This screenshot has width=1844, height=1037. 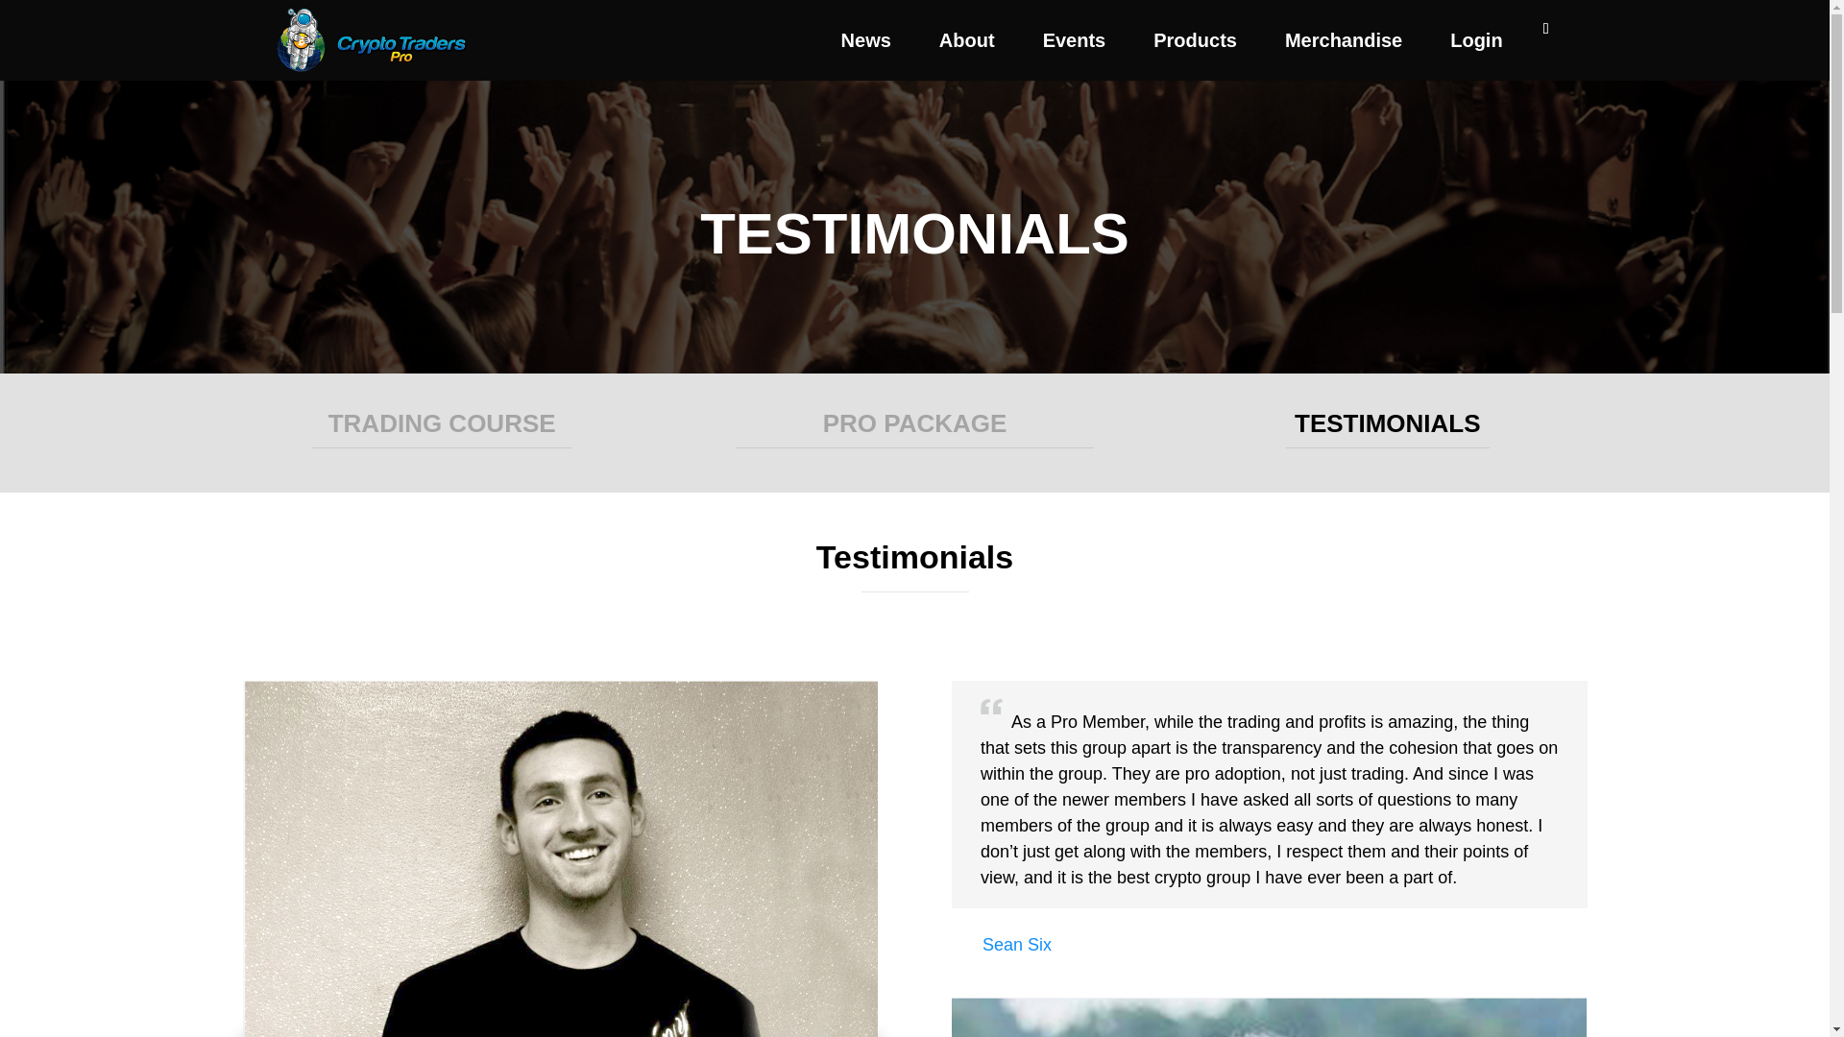 What do you see at coordinates (866, 40) in the screenshot?
I see `News` at bounding box center [866, 40].